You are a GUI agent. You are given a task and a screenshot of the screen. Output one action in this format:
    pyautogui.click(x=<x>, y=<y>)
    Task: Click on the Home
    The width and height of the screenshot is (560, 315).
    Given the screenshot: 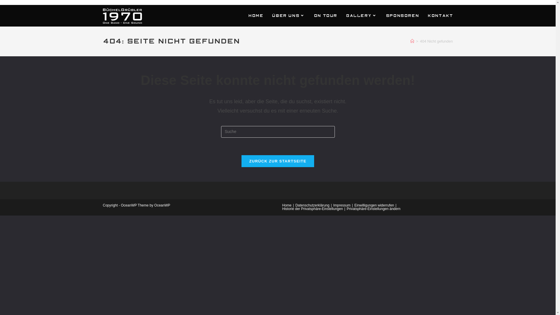 What is the action you would take?
    pyautogui.click(x=287, y=205)
    